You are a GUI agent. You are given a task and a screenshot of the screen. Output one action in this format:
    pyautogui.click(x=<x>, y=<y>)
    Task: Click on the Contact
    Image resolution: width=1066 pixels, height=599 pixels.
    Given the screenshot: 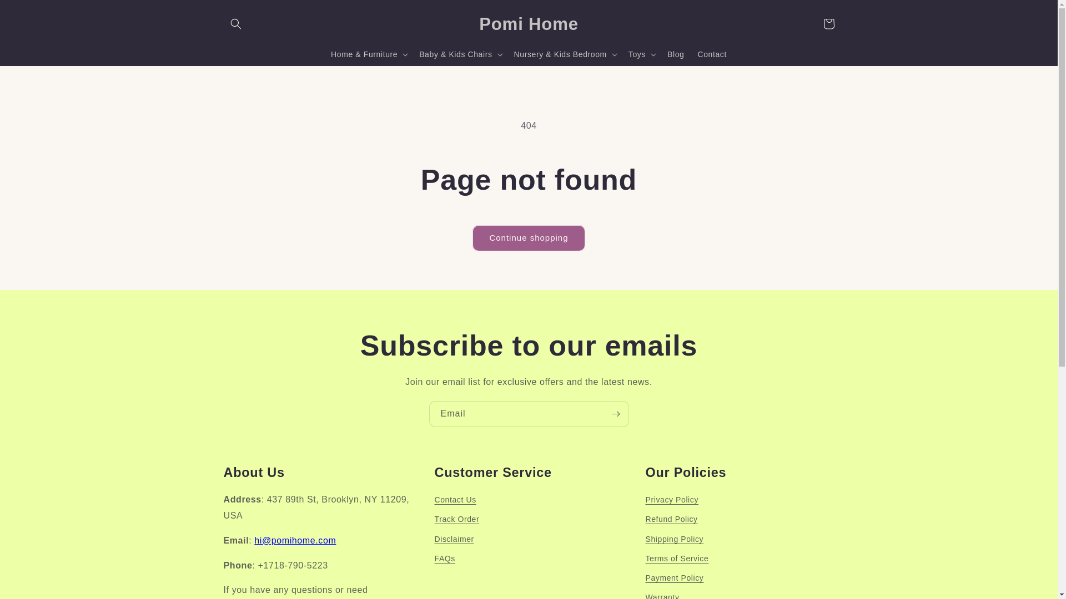 What is the action you would take?
    pyautogui.click(x=712, y=54)
    